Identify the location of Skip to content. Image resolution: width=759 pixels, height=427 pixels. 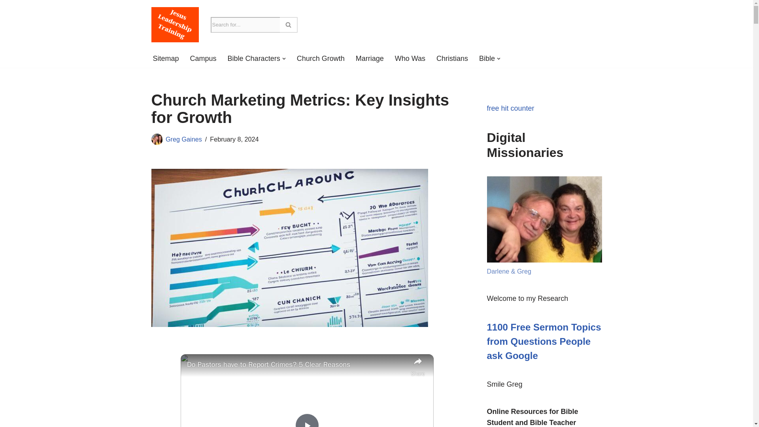
(6, 17).